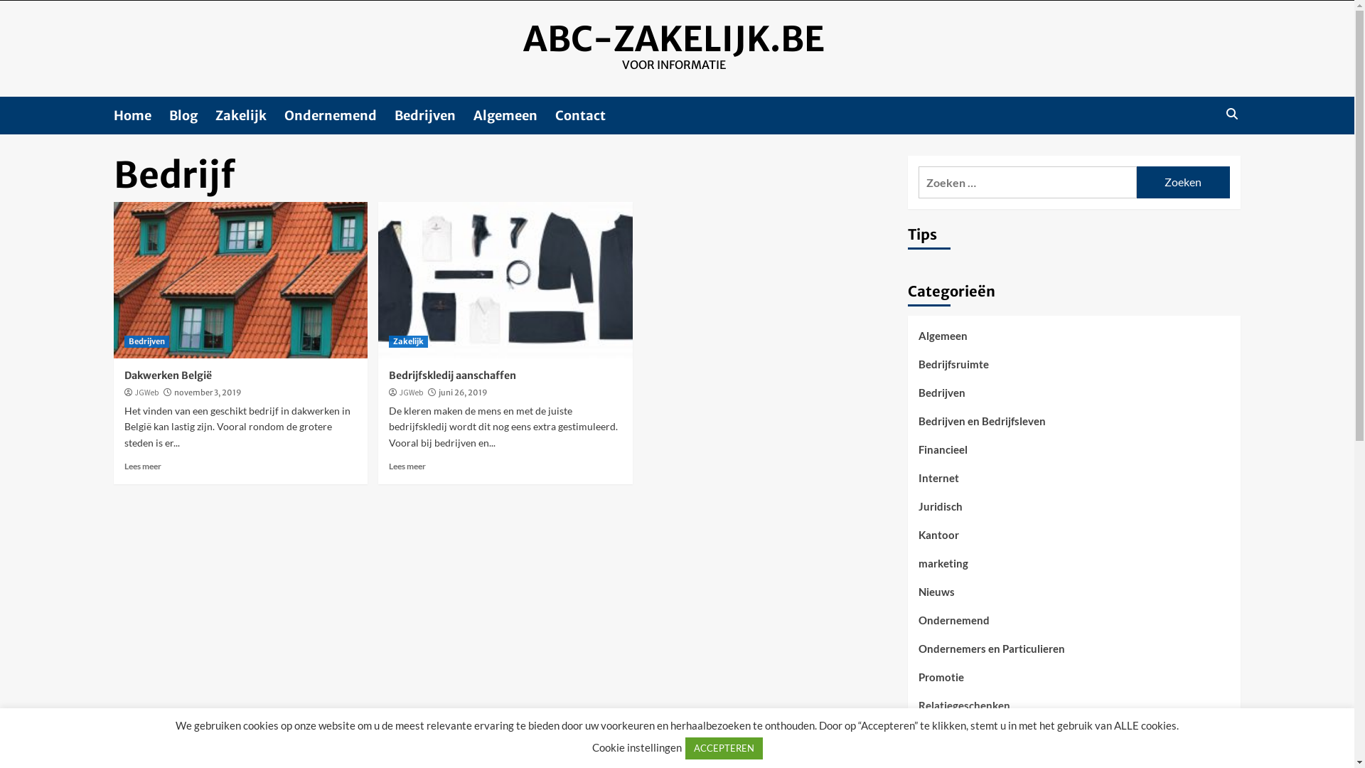  I want to click on Lees meer, so click(143, 466).